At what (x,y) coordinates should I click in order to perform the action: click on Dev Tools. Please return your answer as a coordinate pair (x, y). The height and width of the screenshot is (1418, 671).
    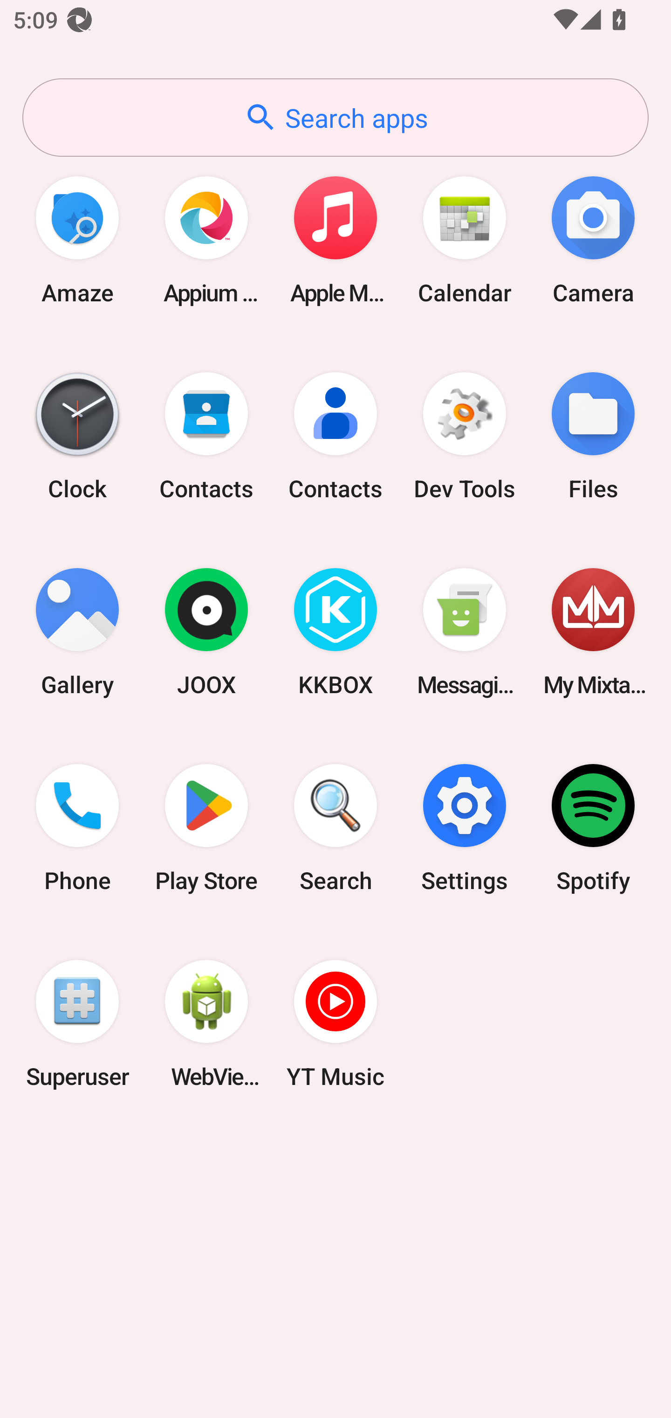
    Looking at the image, I should click on (464, 436).